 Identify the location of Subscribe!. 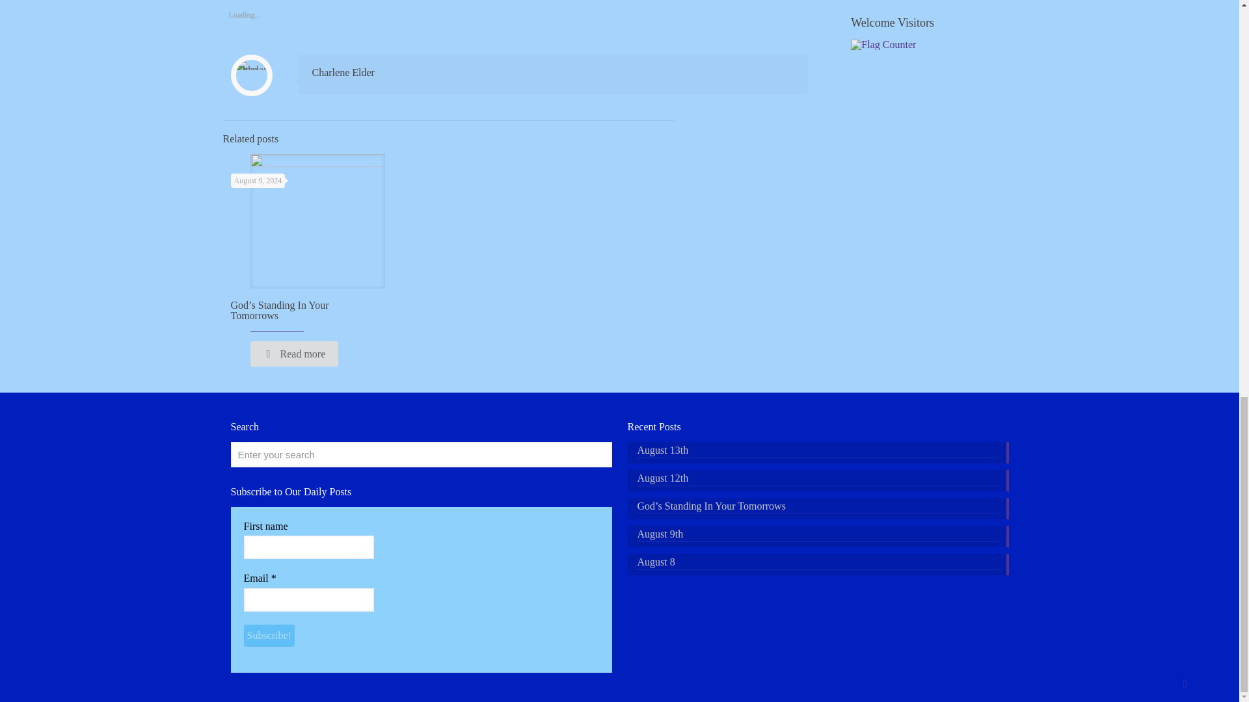
(268, 636).